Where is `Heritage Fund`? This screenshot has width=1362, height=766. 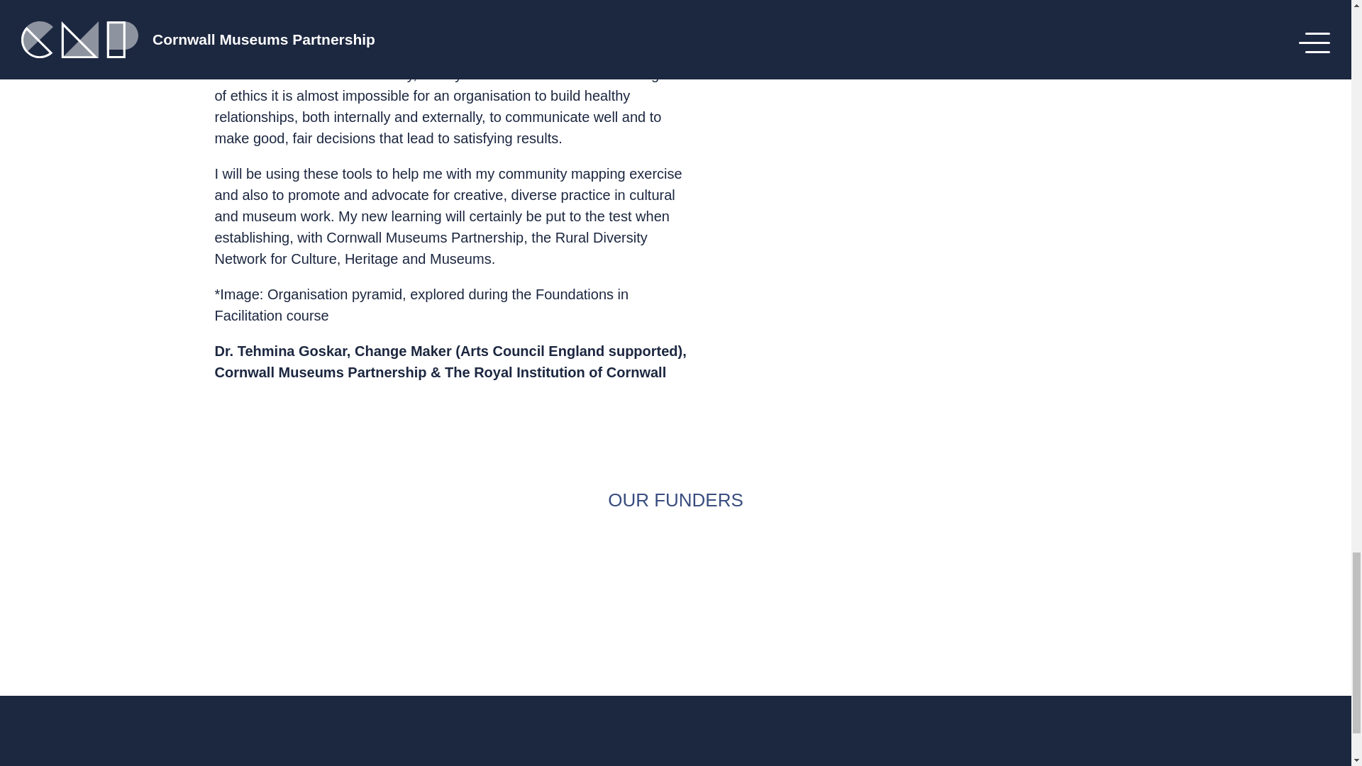
Heritage Fund is located at coordinates (300, 606).